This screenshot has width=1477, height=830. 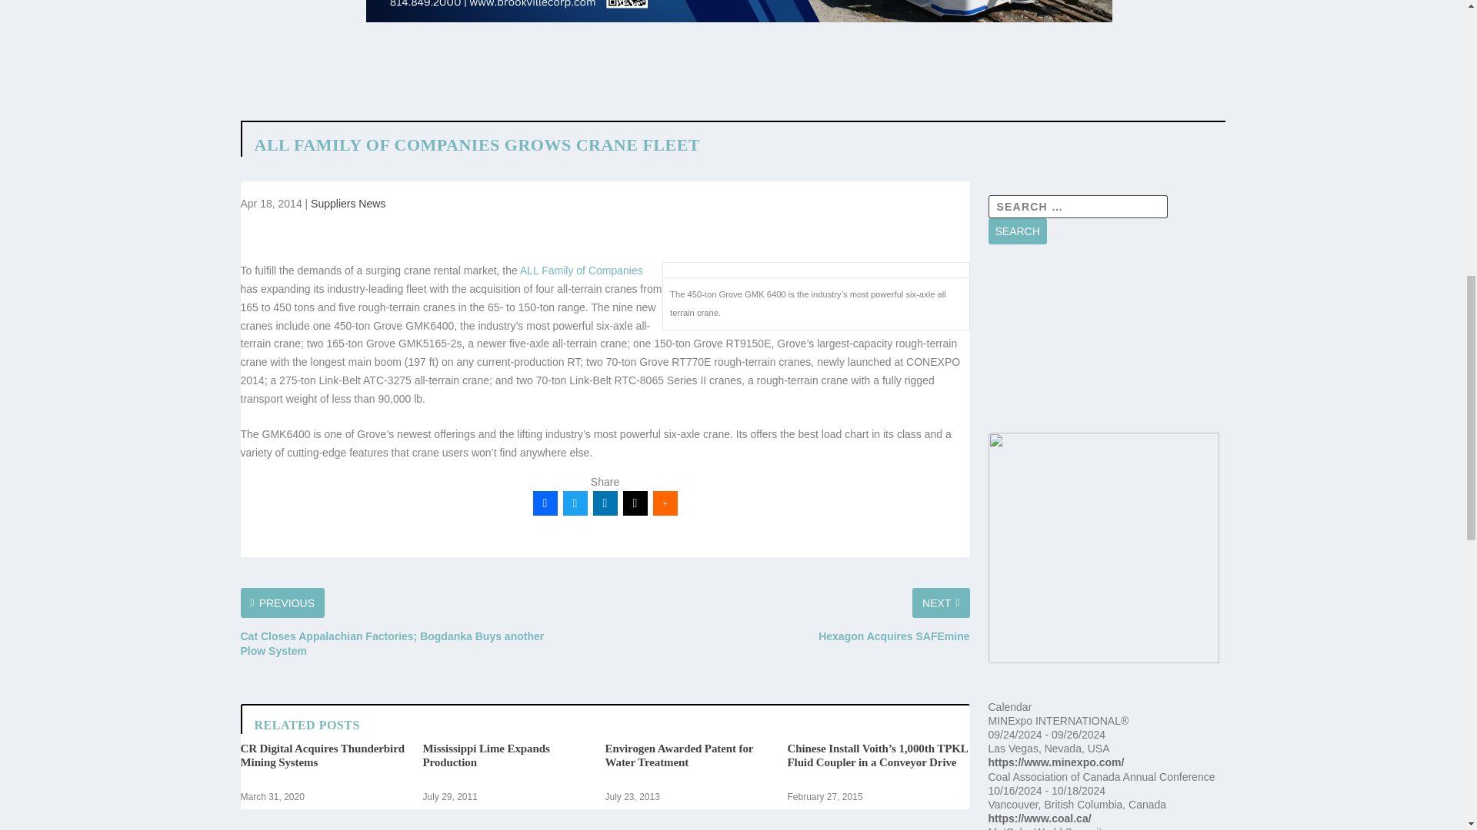 I want to click on Envirogen Awarded Patent for Water Treatment, so click(x=678, y=755).